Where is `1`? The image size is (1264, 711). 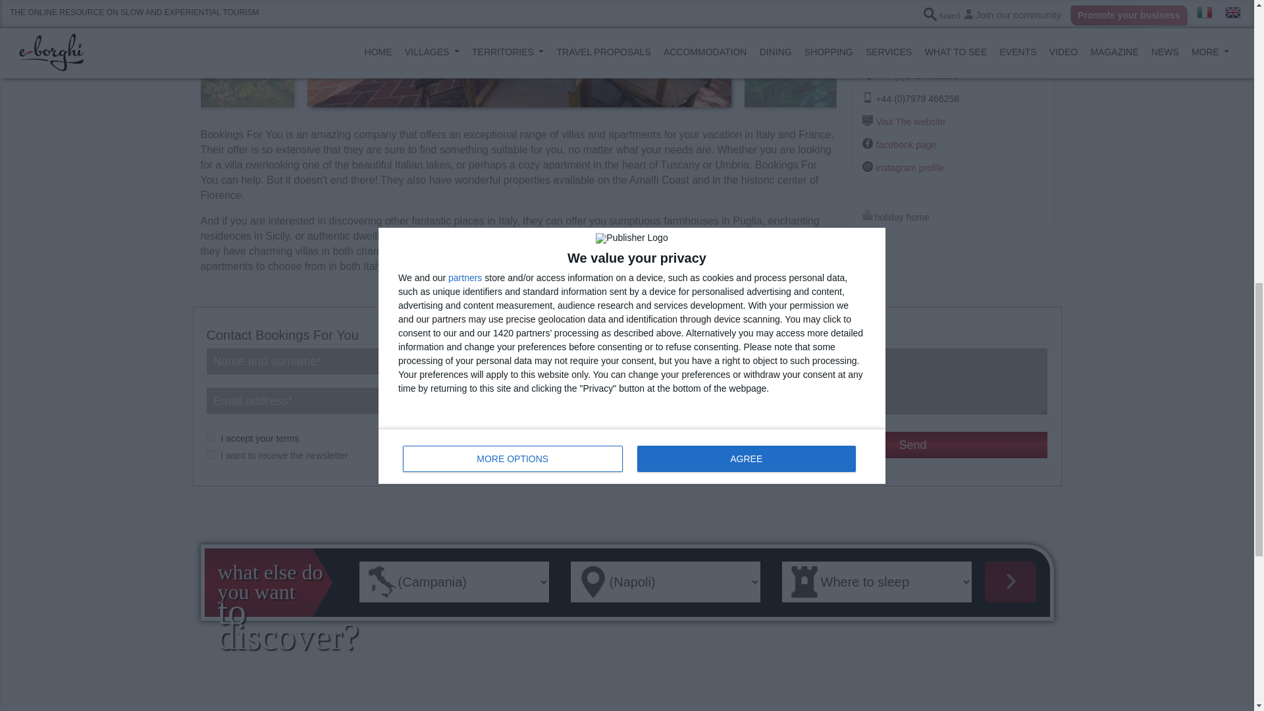 1 is located at coordinates (211, 454).